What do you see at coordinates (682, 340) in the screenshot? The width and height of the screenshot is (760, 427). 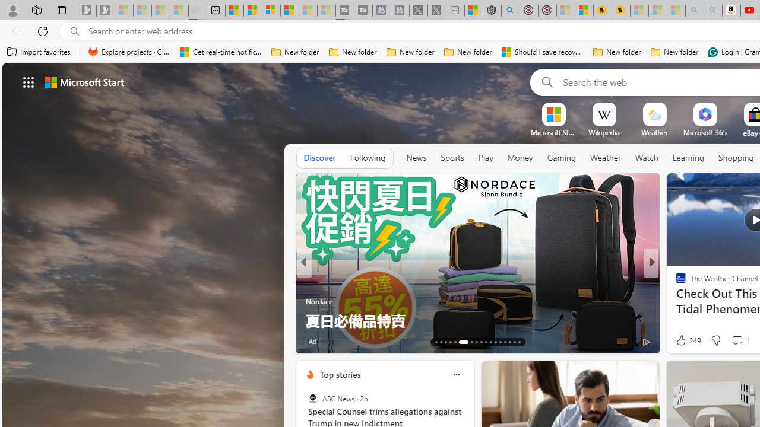 I see `30 Like` at bounding box center [682, 340].